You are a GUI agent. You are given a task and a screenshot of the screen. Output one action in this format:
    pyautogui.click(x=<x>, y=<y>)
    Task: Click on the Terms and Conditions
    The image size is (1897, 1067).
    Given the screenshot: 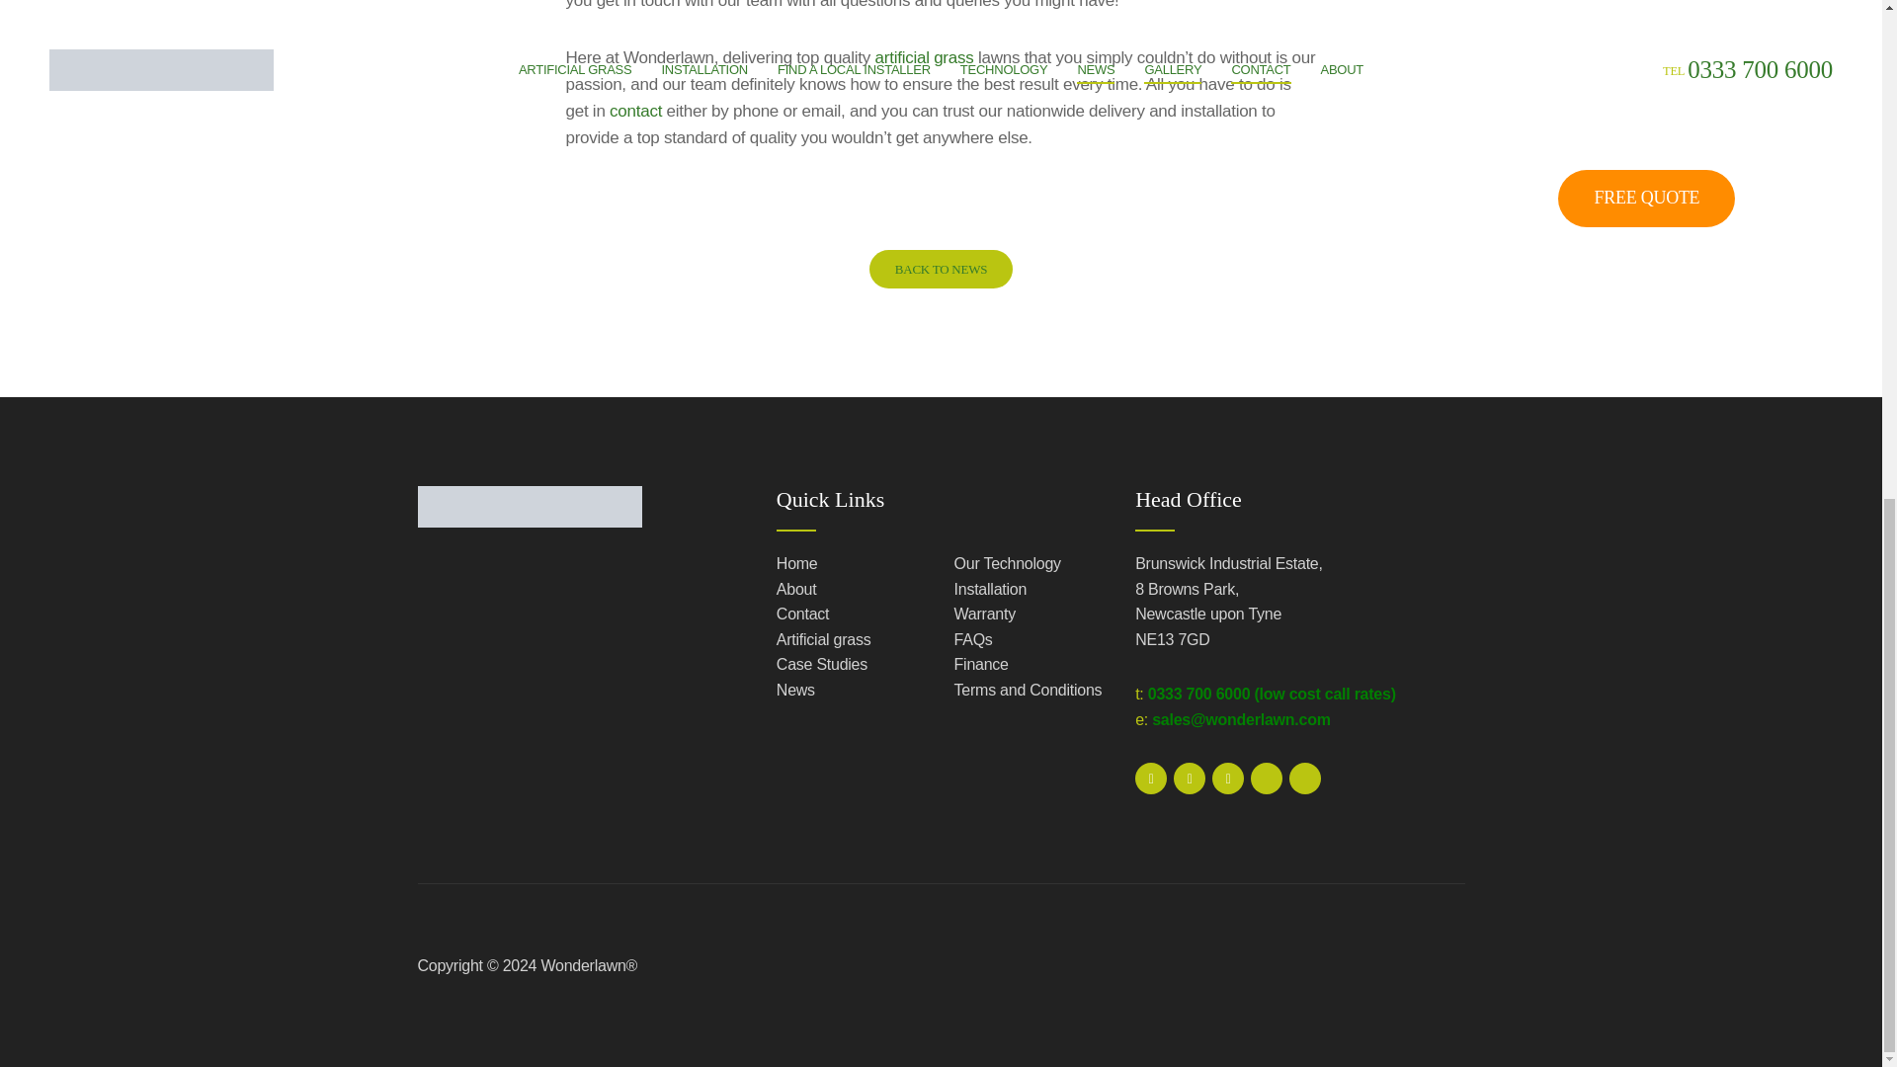 What is the action you would take?
    pyautogui.click(x=1028, y=690)
    